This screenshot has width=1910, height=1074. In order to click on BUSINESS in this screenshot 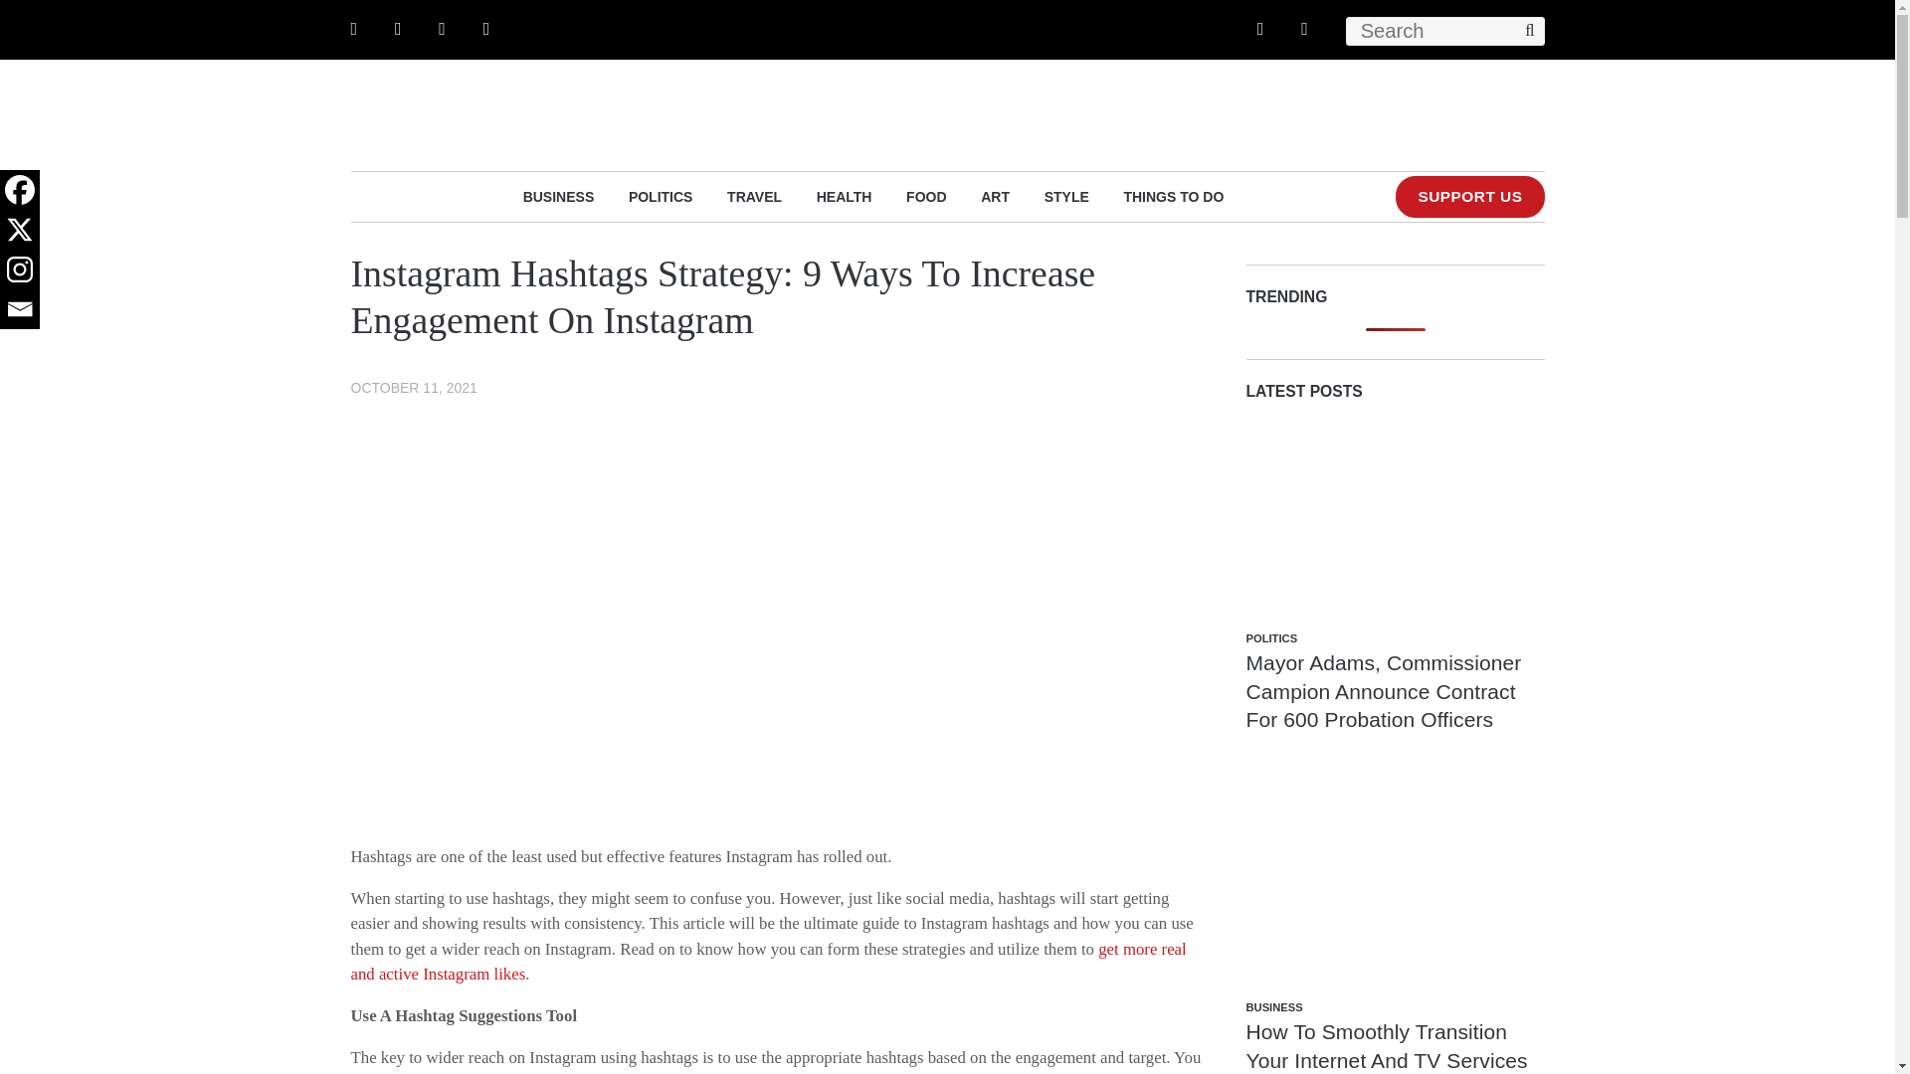, I will do `click(559, 196)`.